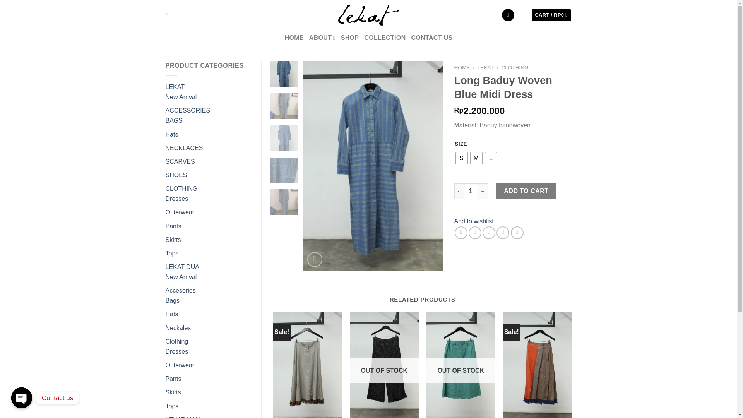 This screenshot has height=418, width=743. Describe the element at coordinates (476, 158) in the screenshot. I see `M` at that location.